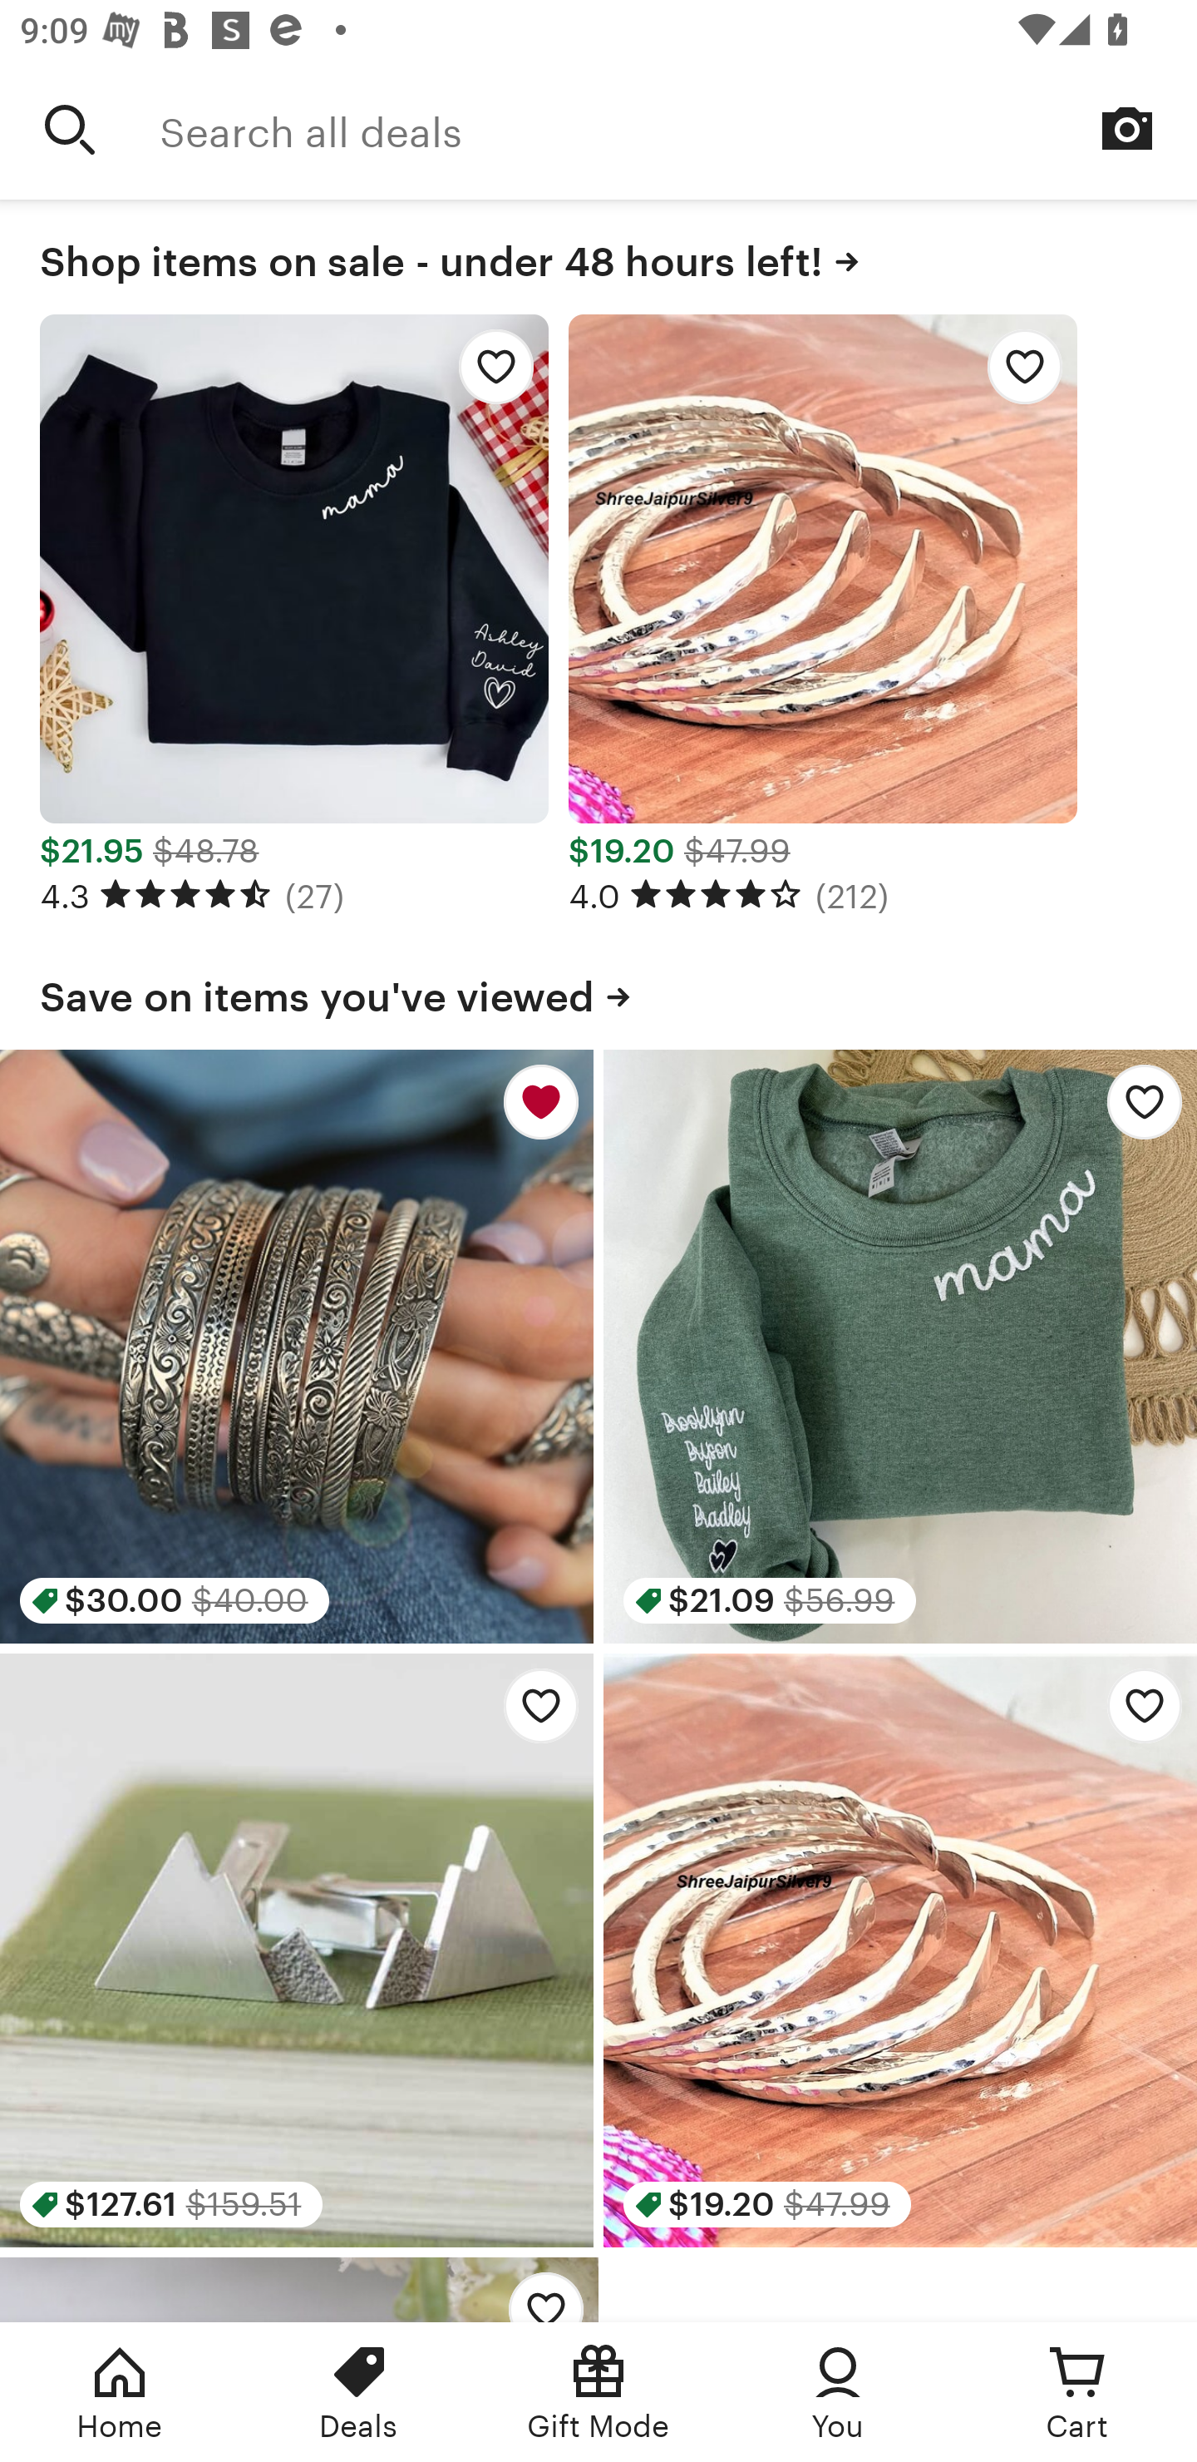  What do you see at coordinates (1127, 128) in the screenshot?
I see `Search by image` at bounding box center [1127, 128].